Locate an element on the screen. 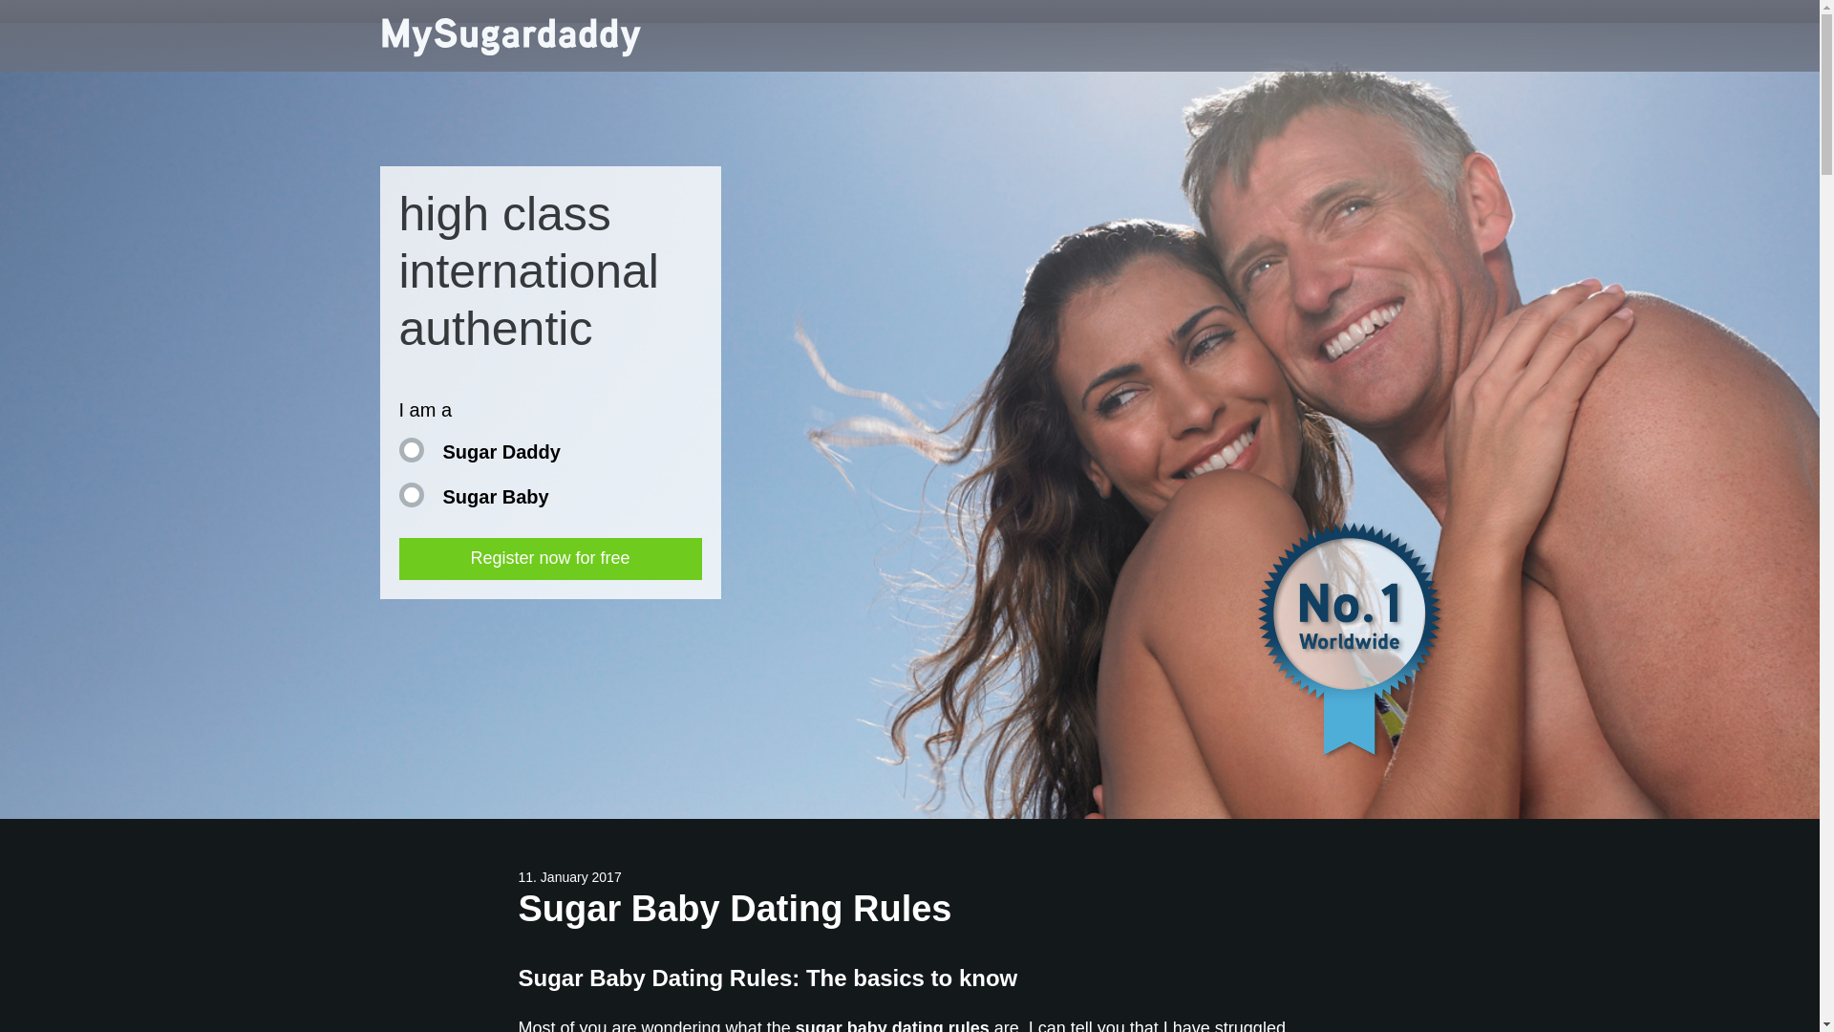 This screenshot has height=1032, width=1834. Register now for free is located at coordinates (550, 558).